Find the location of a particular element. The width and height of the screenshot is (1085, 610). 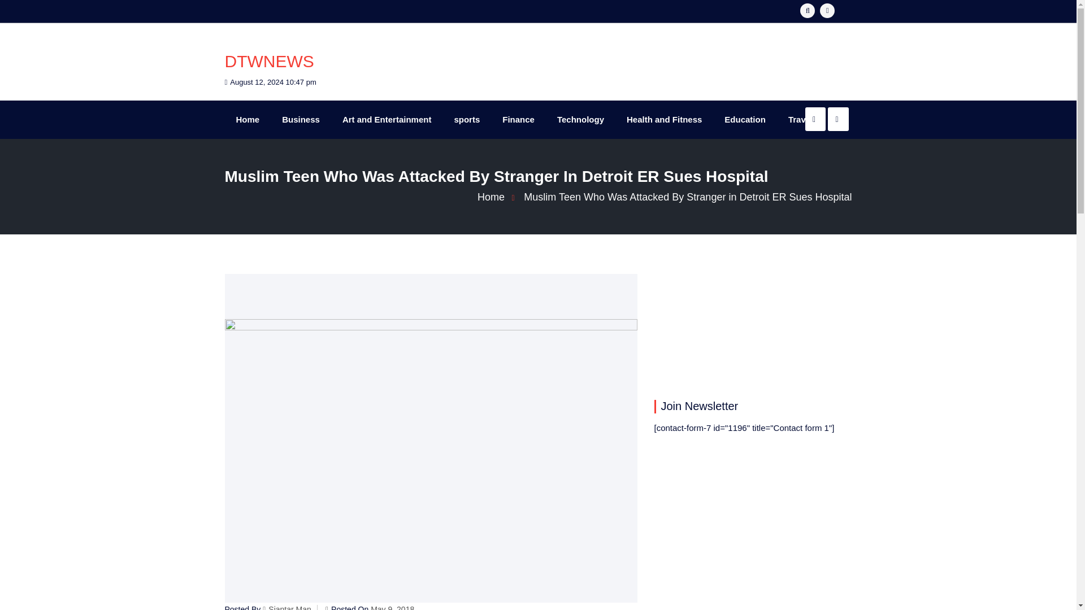

Education is located at coordinates (745, 120).